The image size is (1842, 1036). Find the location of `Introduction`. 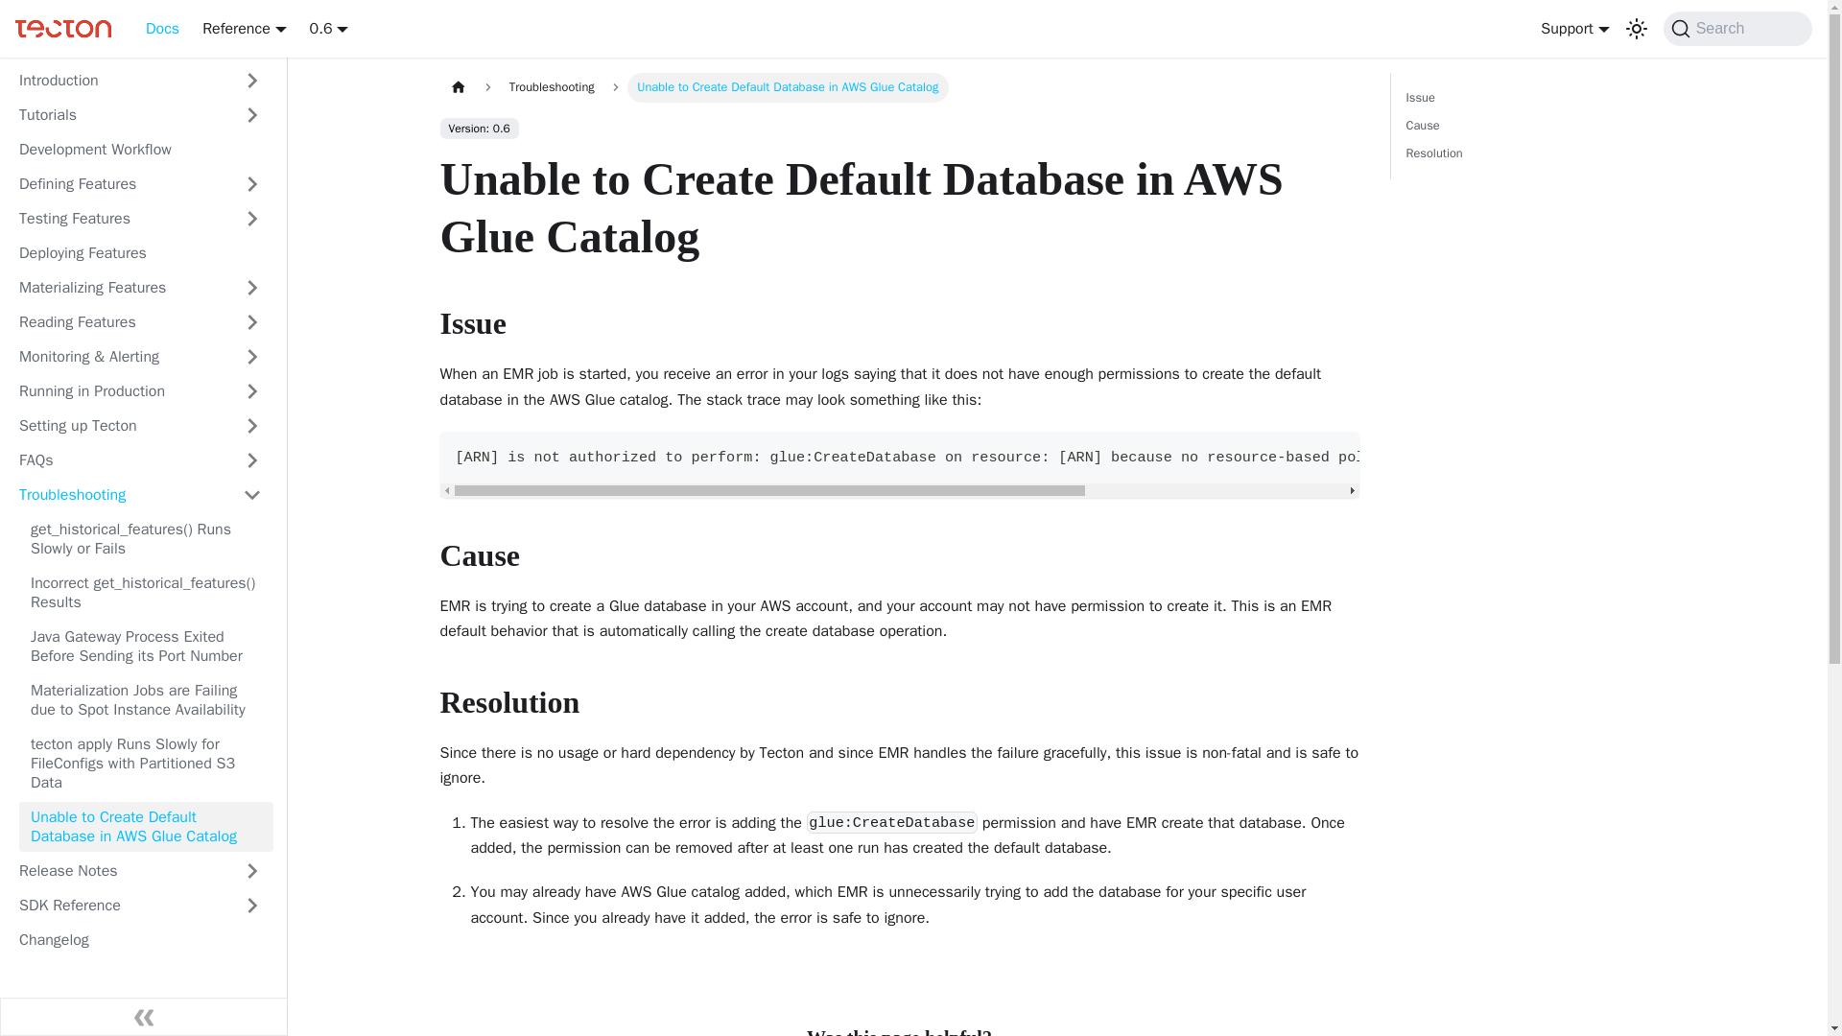

Introduction is located at coordinates (119, 81).